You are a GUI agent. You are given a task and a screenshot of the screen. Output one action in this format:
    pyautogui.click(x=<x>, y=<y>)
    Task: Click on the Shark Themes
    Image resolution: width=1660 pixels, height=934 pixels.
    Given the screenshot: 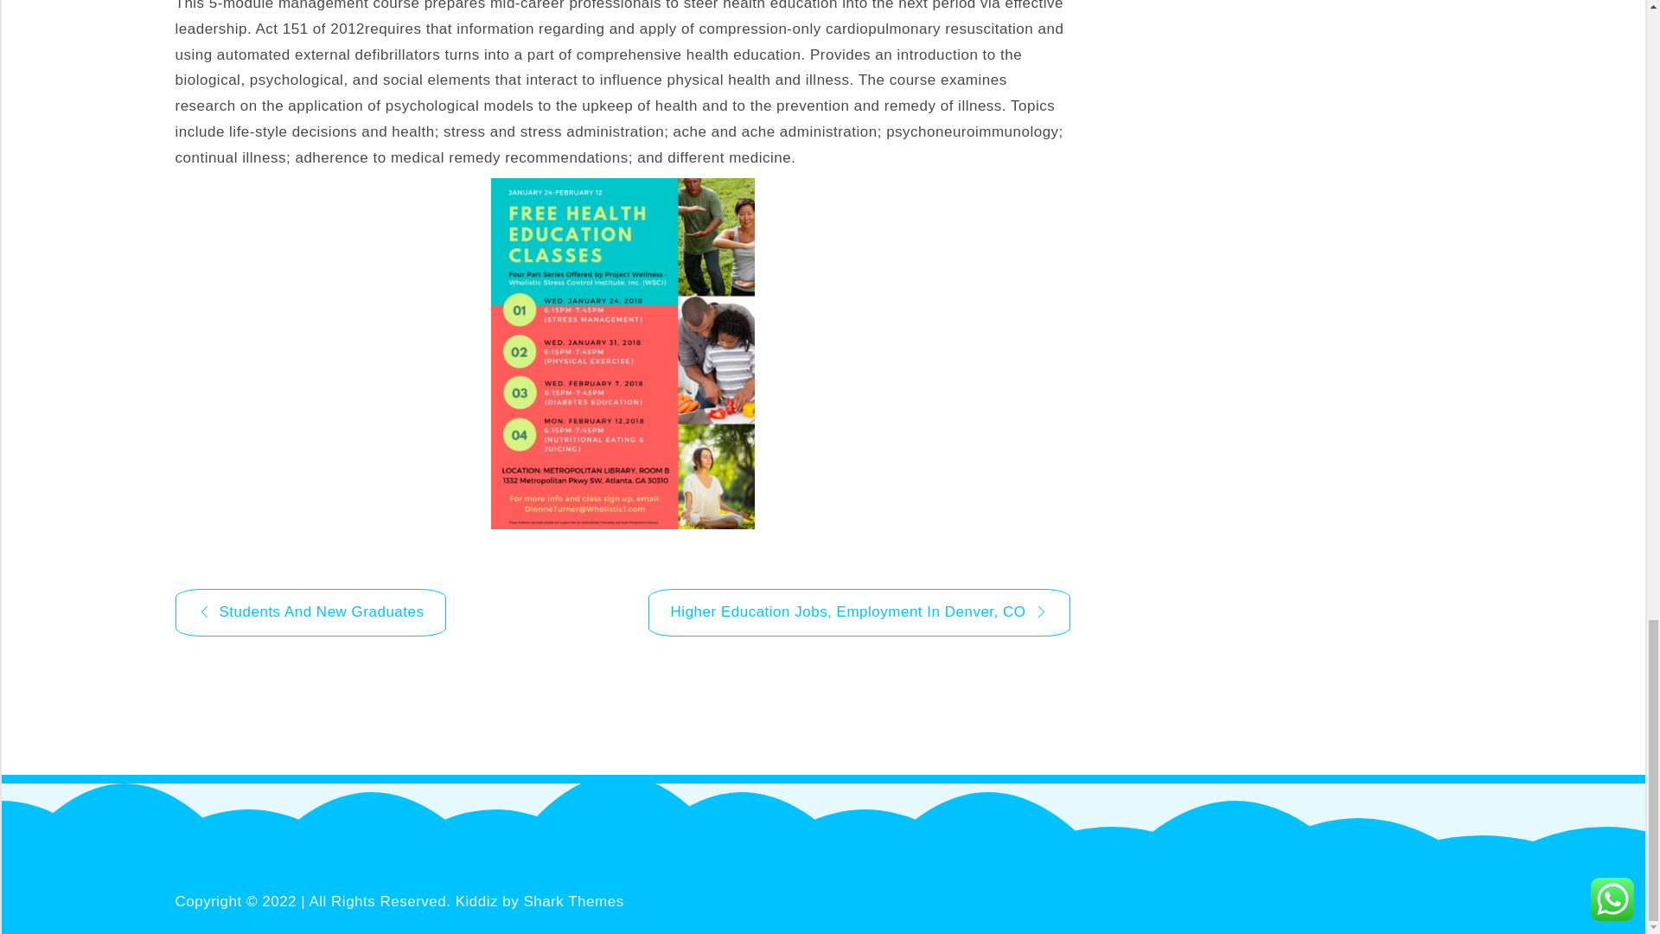 What is the action you would take?
    pyautogui.click(x=572, y=901)
    